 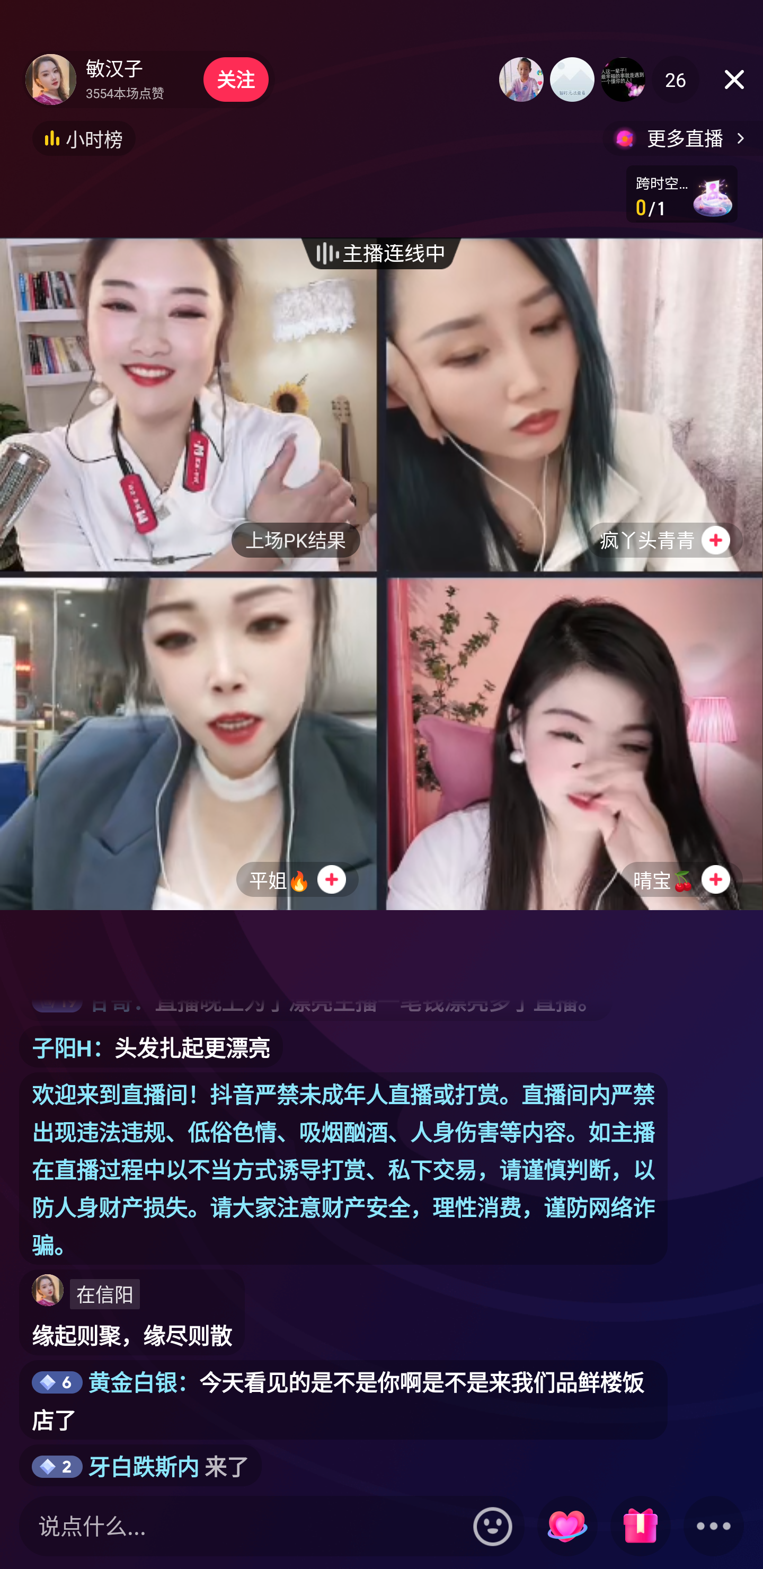 I want to click on * 黄金白银：今天看见的是不是你啊是不是来我们品鲜楼饭店了, so click(x=343, y=1400).